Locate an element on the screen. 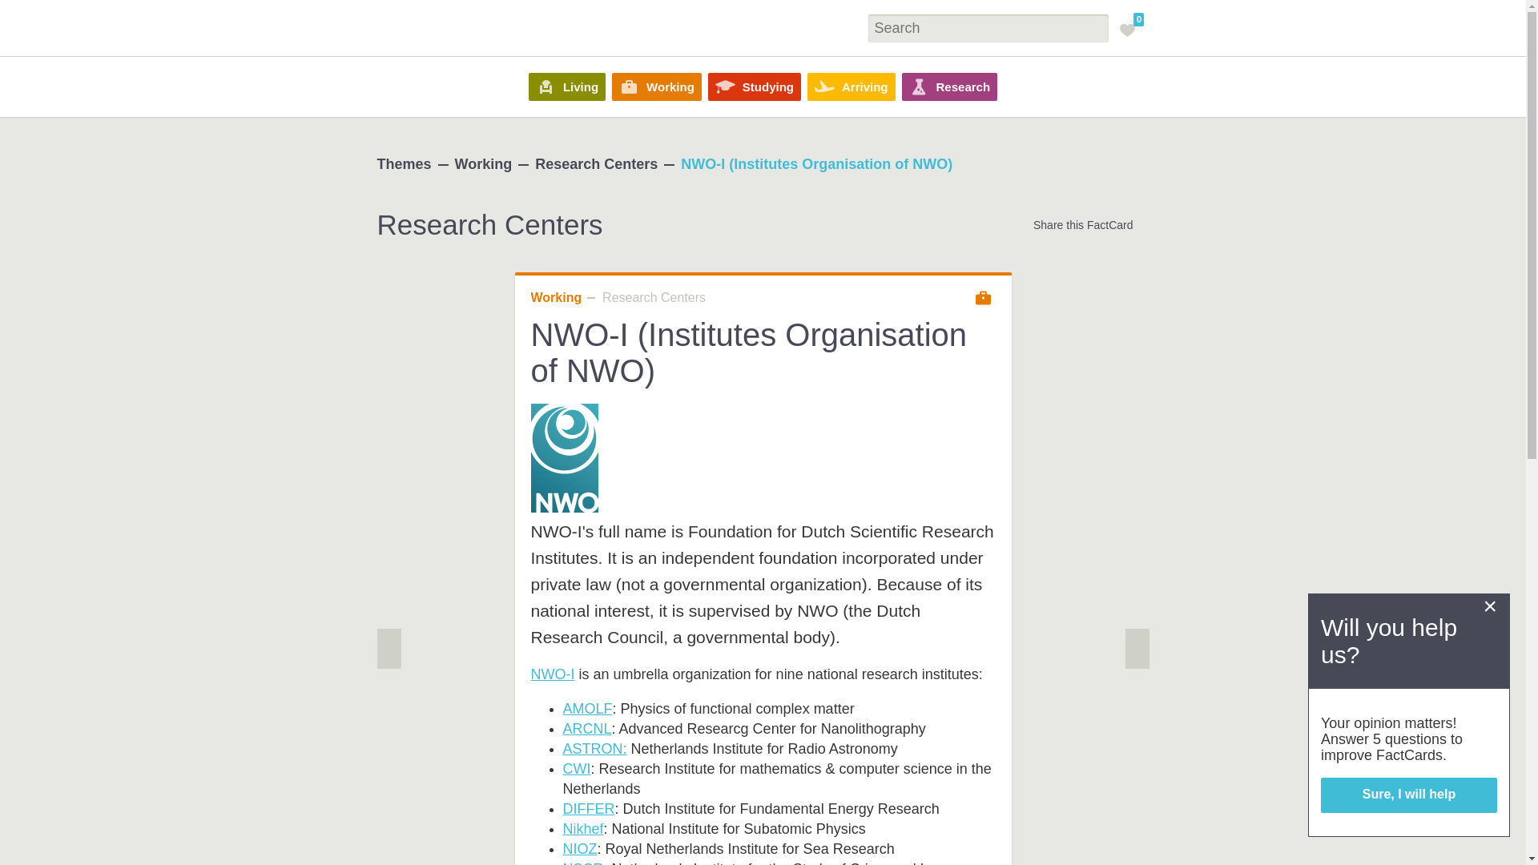 Image resolution: width=1538 pixels, height=865 pixels. Studying is located at coordinates (755, 86).